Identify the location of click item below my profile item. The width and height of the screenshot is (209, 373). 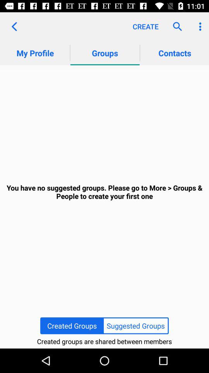
(104, 192).